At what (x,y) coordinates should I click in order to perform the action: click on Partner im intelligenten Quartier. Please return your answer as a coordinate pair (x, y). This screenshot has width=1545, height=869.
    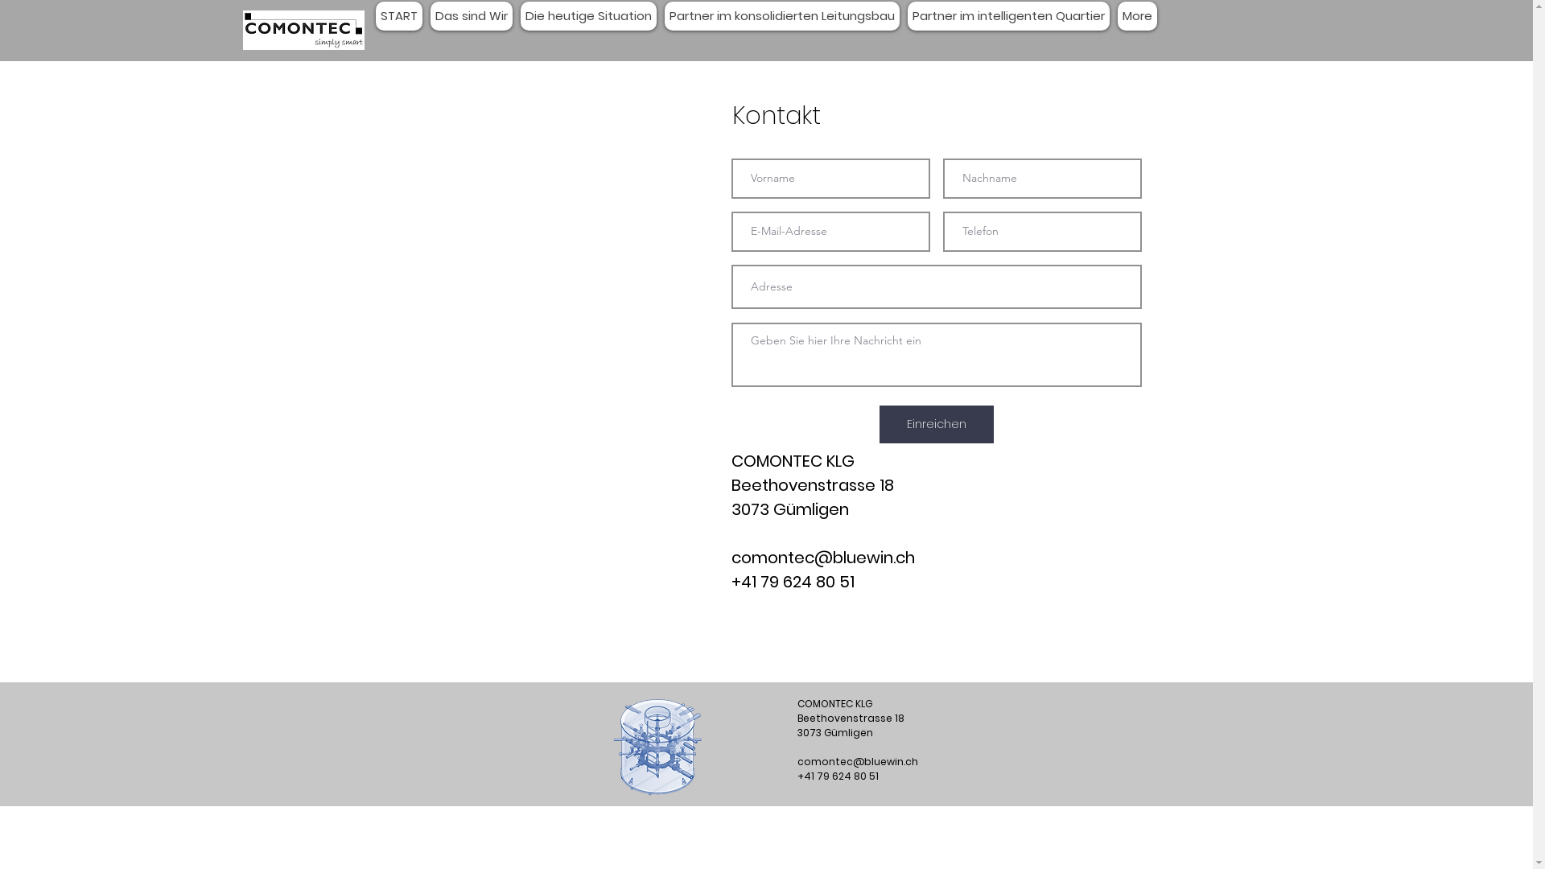
    Looking at the image, I should click on (1009, 16).